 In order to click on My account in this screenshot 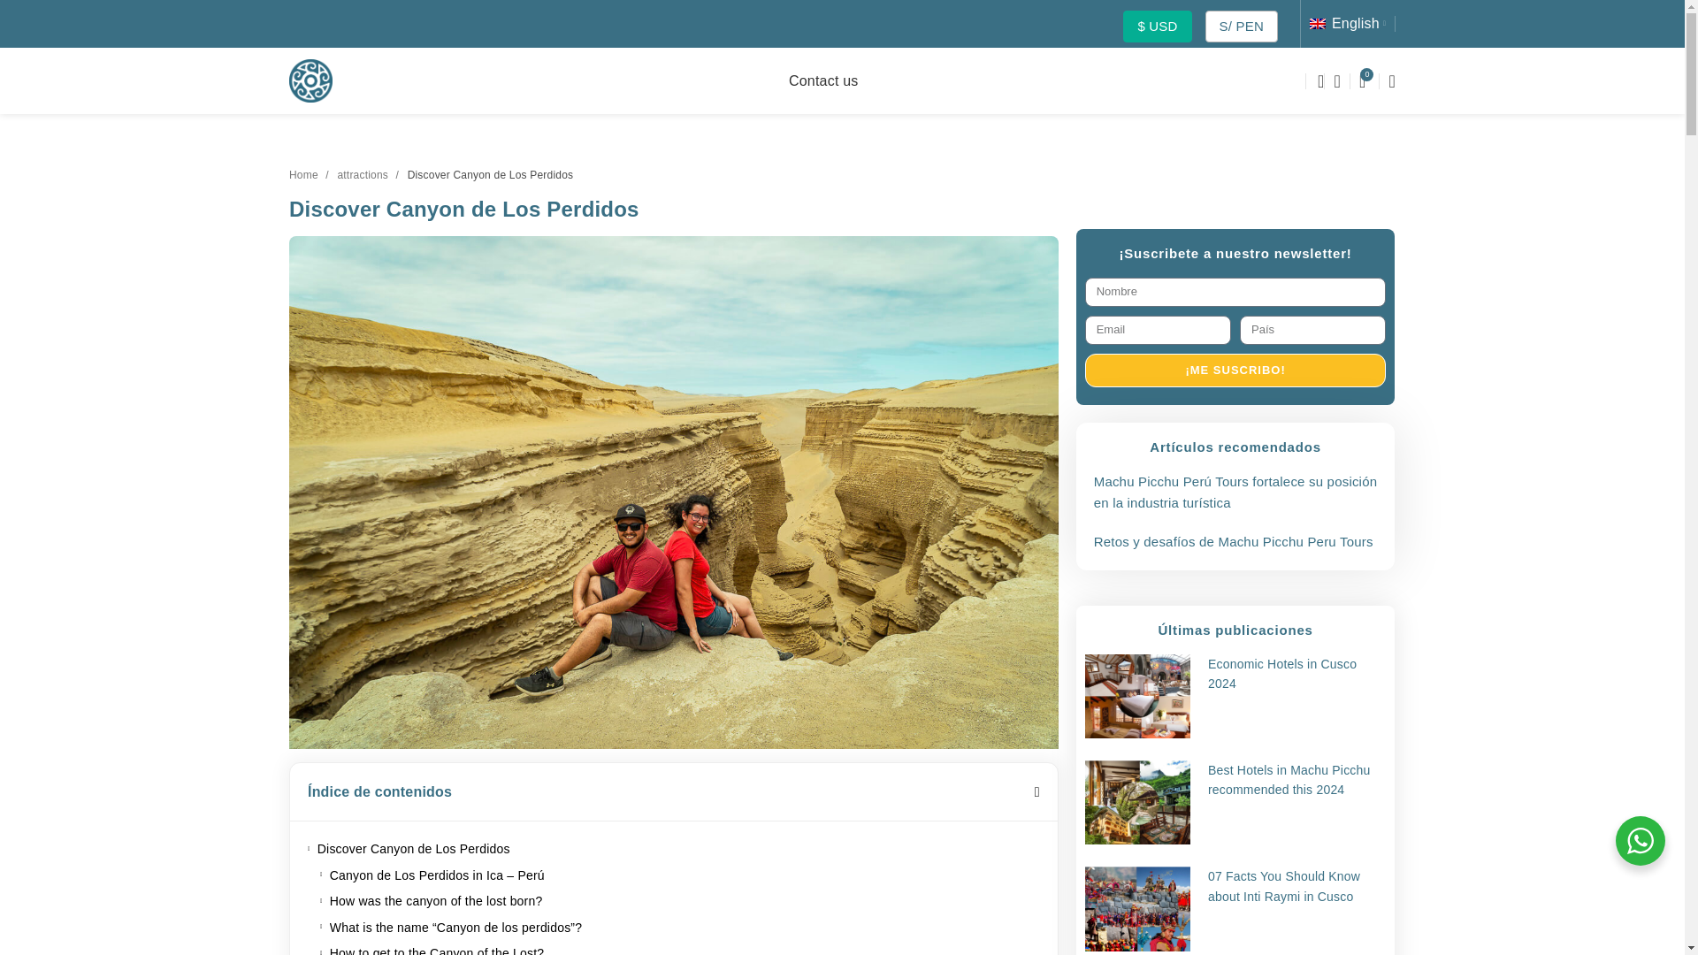, I will do `click(1337, 81)`.